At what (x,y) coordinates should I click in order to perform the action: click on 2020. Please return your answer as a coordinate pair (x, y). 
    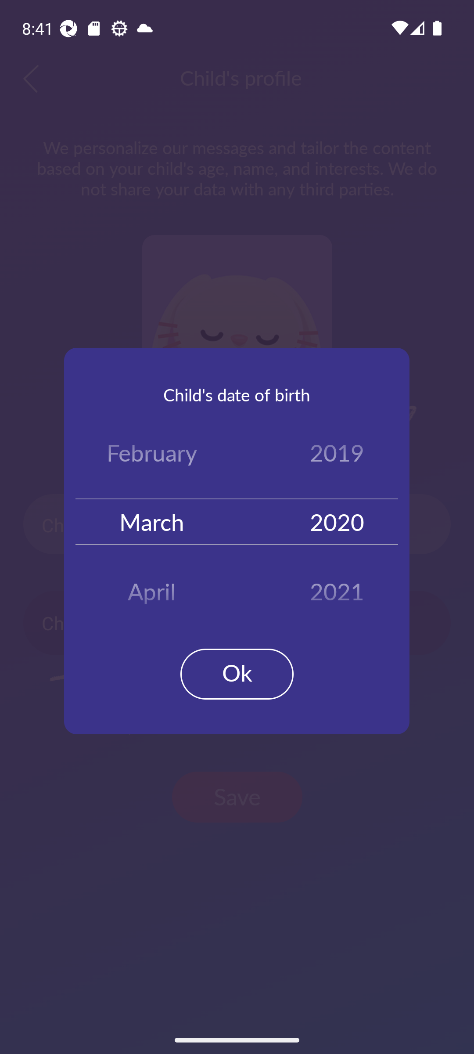
    Looking at the image, I should click on (337, 521).